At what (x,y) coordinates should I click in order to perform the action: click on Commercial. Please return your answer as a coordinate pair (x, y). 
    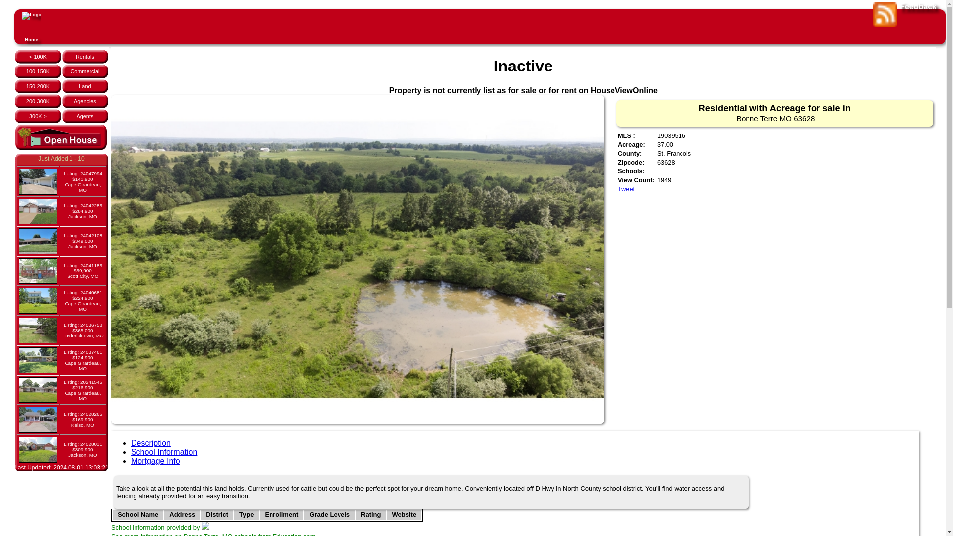
    Looking at the image, I should click on (84, 71).